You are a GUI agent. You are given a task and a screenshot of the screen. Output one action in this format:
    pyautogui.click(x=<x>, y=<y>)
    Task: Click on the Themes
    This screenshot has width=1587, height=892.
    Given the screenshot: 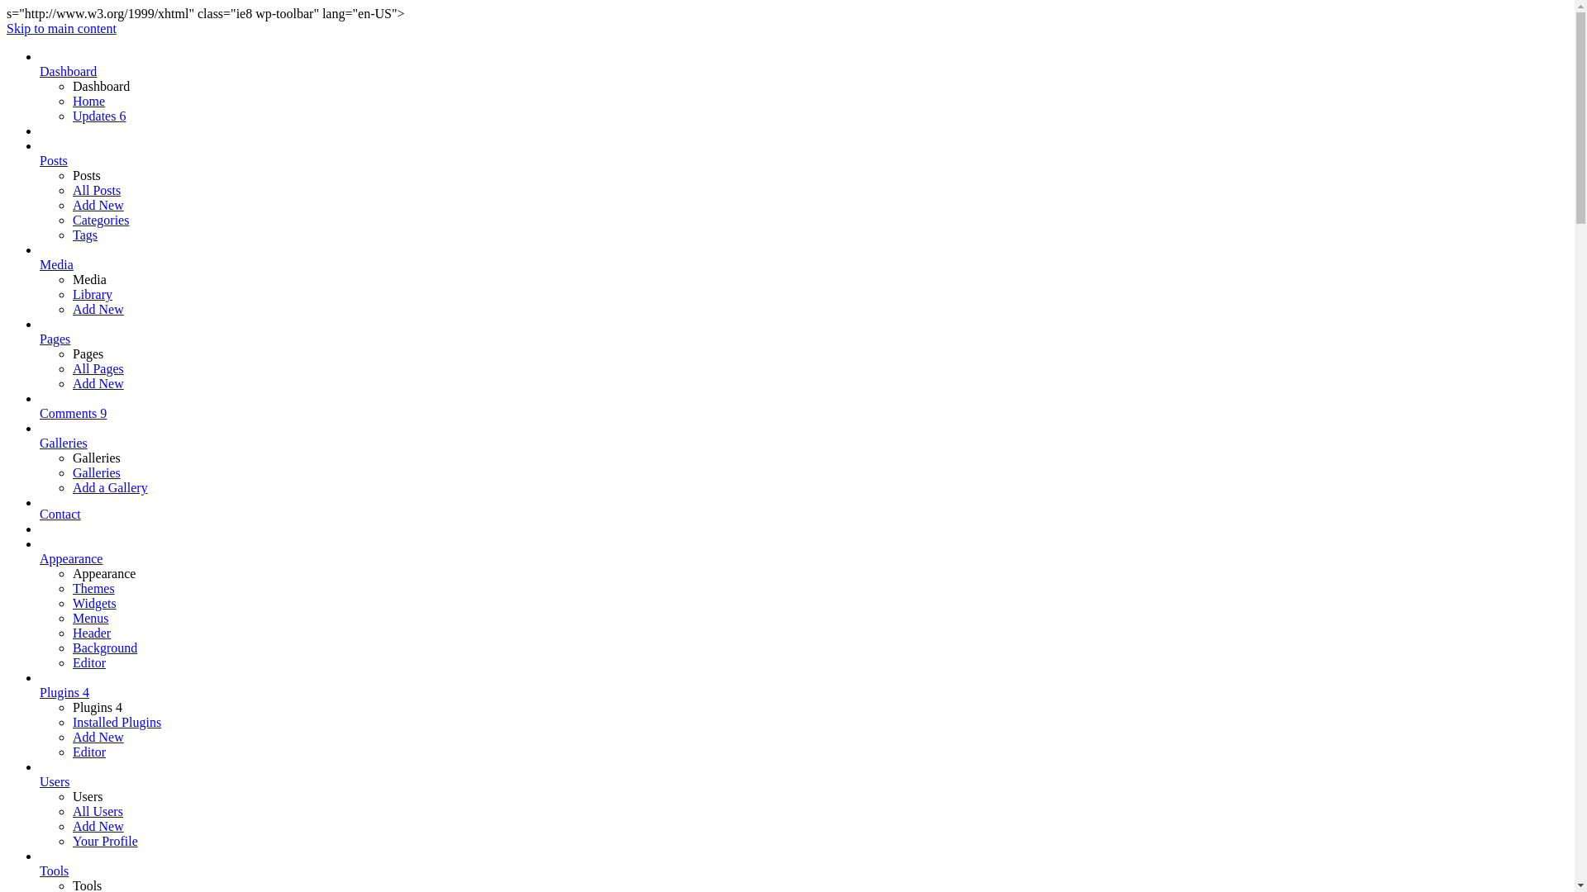 What is the action you would take?
    pyautogui.click(x=94, y=588)
    